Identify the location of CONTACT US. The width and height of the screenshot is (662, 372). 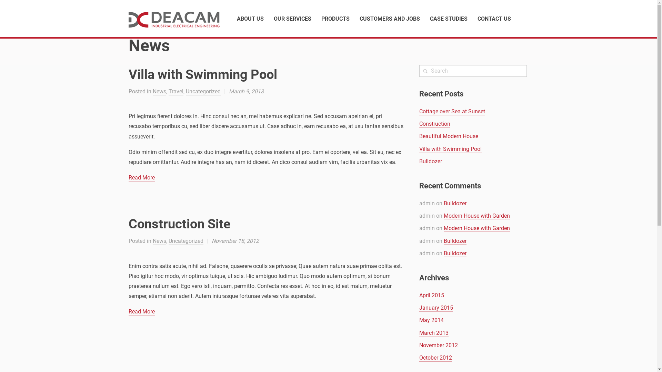
(494, 19).